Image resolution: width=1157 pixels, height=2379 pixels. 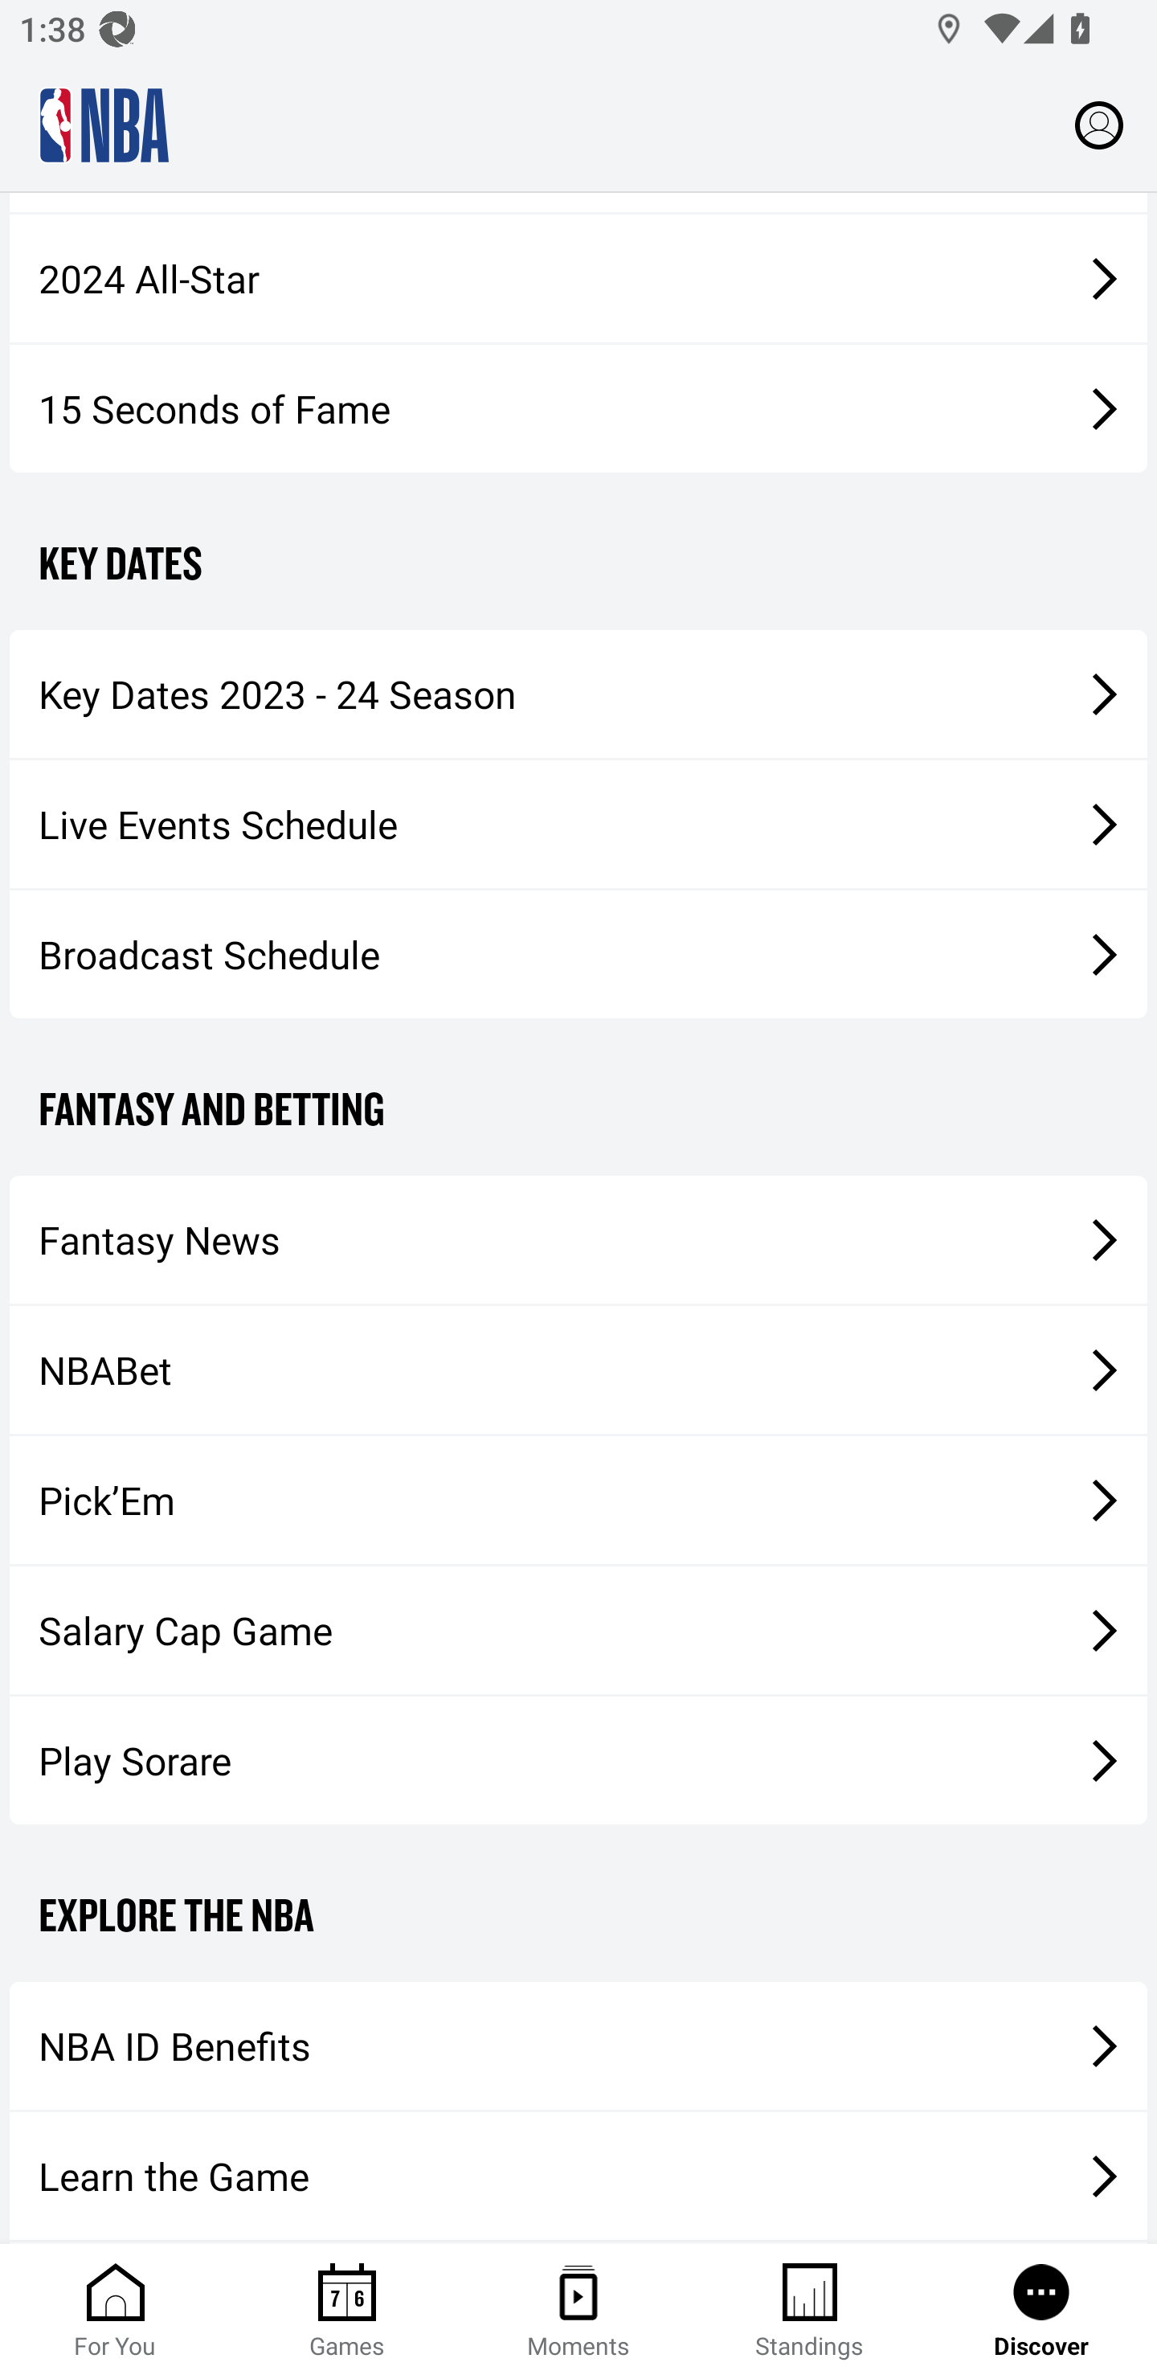 I want to click on Profile, so click(x=1099, y=124).